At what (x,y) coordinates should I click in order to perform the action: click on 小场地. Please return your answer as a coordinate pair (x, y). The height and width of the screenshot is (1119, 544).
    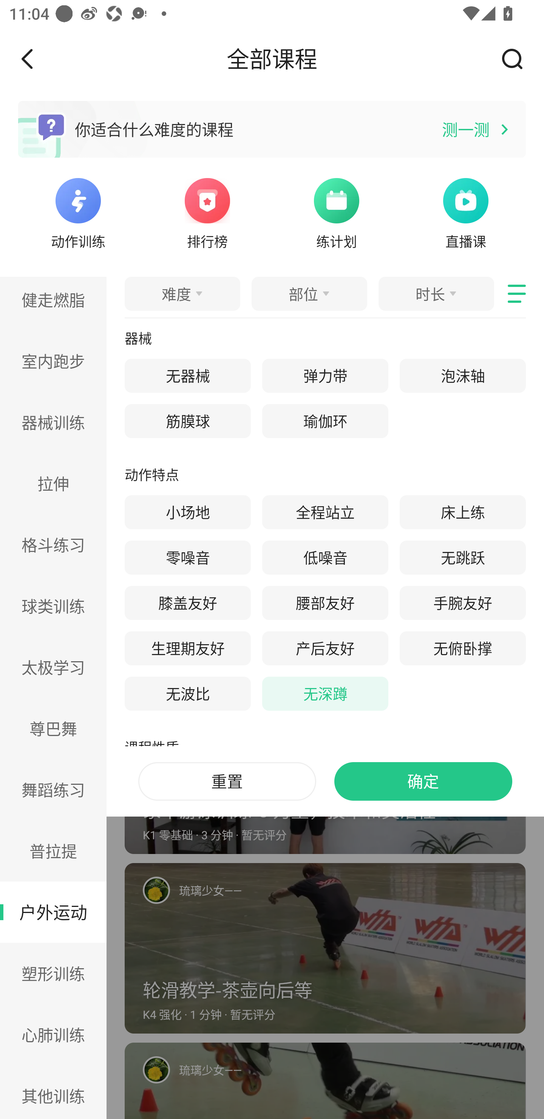
    Looking at the image, I should click on (187, 513).